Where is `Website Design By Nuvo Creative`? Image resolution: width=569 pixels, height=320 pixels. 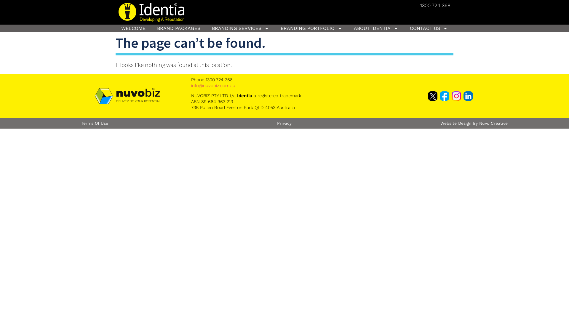 Website Design By Nuvo Creative is located at coordinates (474, 123).